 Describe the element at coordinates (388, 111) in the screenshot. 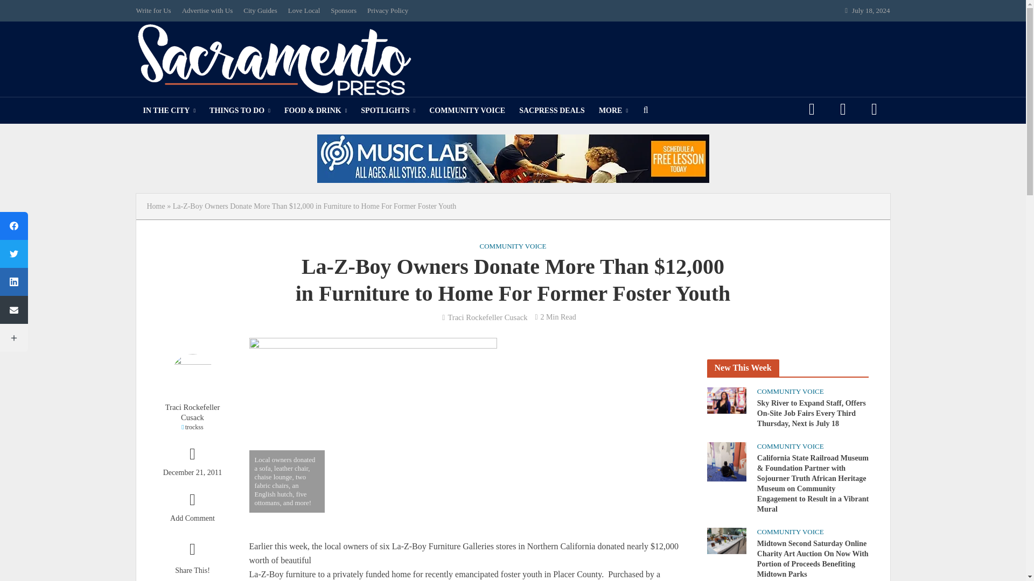

I see `SPOTLIGHTS` at that location.